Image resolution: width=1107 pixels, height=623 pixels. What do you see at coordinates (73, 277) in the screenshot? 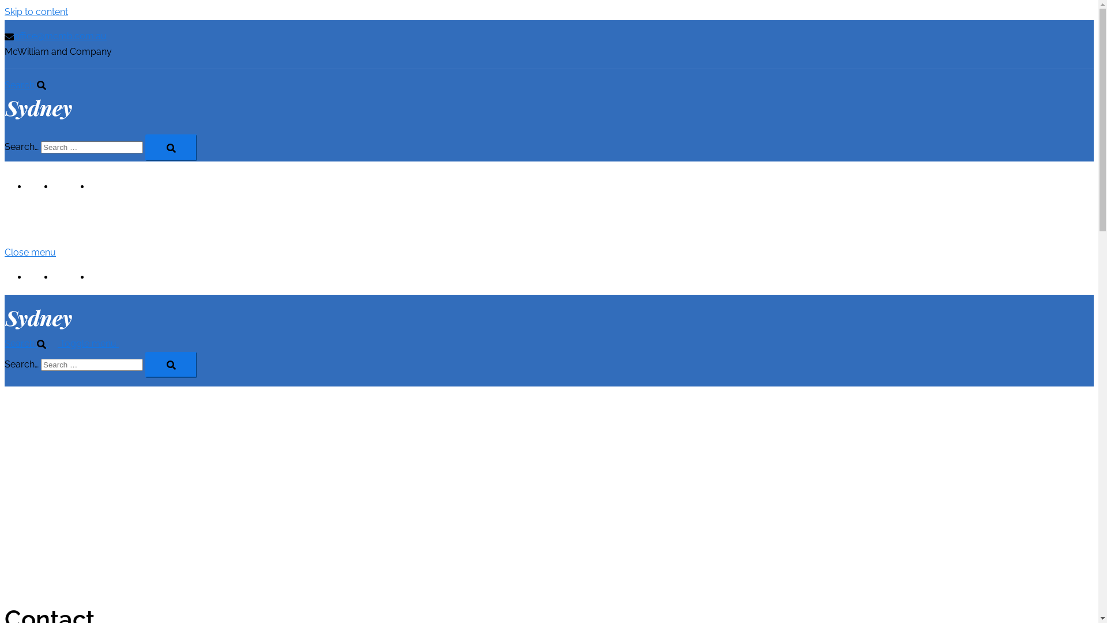
I see `Services` at bounding box center [73, 277].